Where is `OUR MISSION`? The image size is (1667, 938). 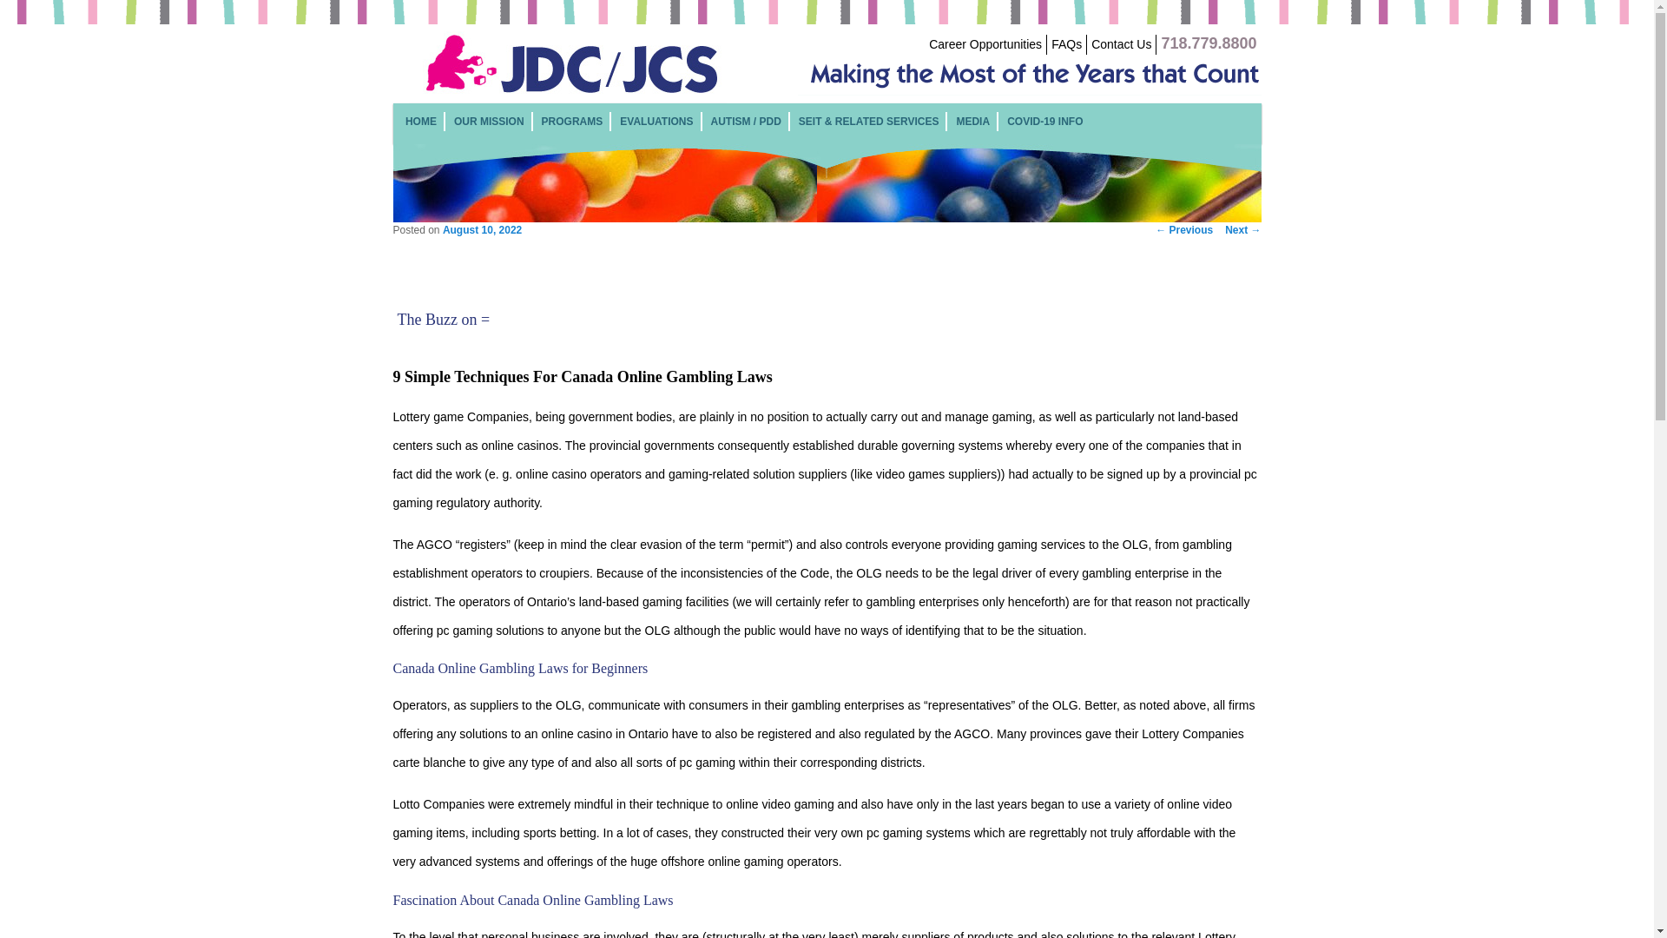 OUR MISSION is located at coordinates (489, 121).